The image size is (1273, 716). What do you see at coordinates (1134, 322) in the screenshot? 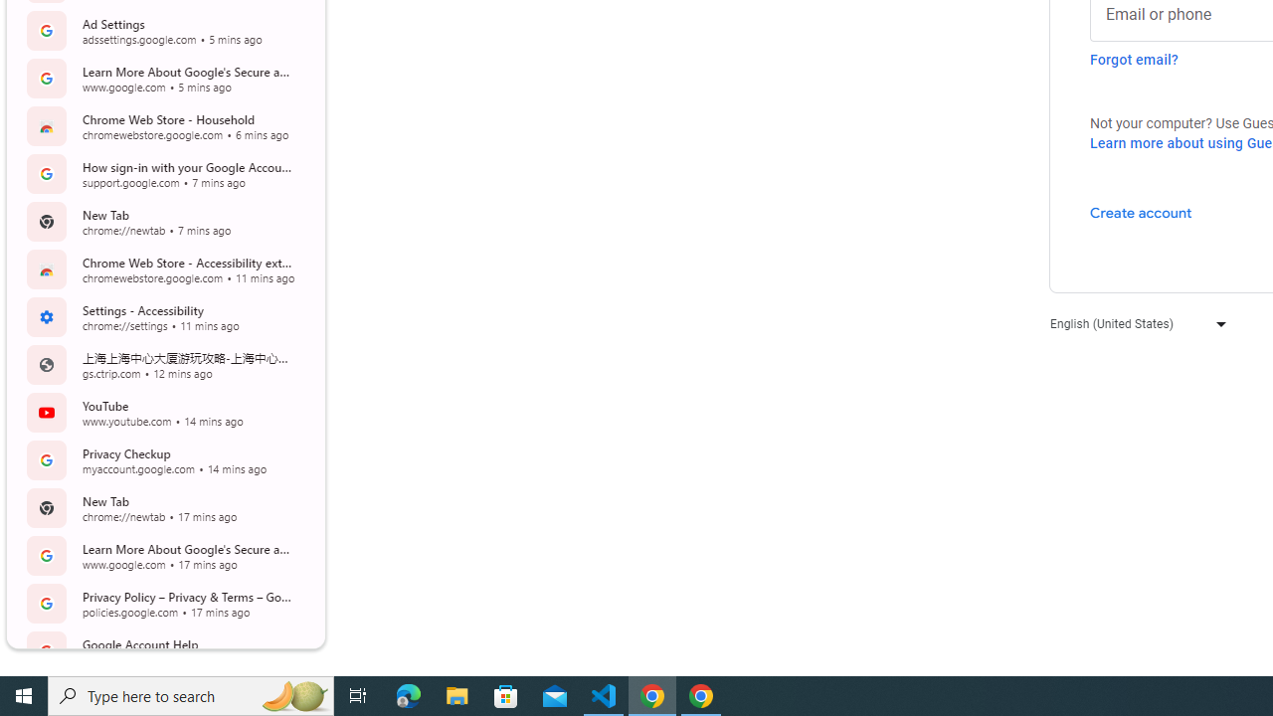
I see `English (United States)` at bounding box center [1134, 322].